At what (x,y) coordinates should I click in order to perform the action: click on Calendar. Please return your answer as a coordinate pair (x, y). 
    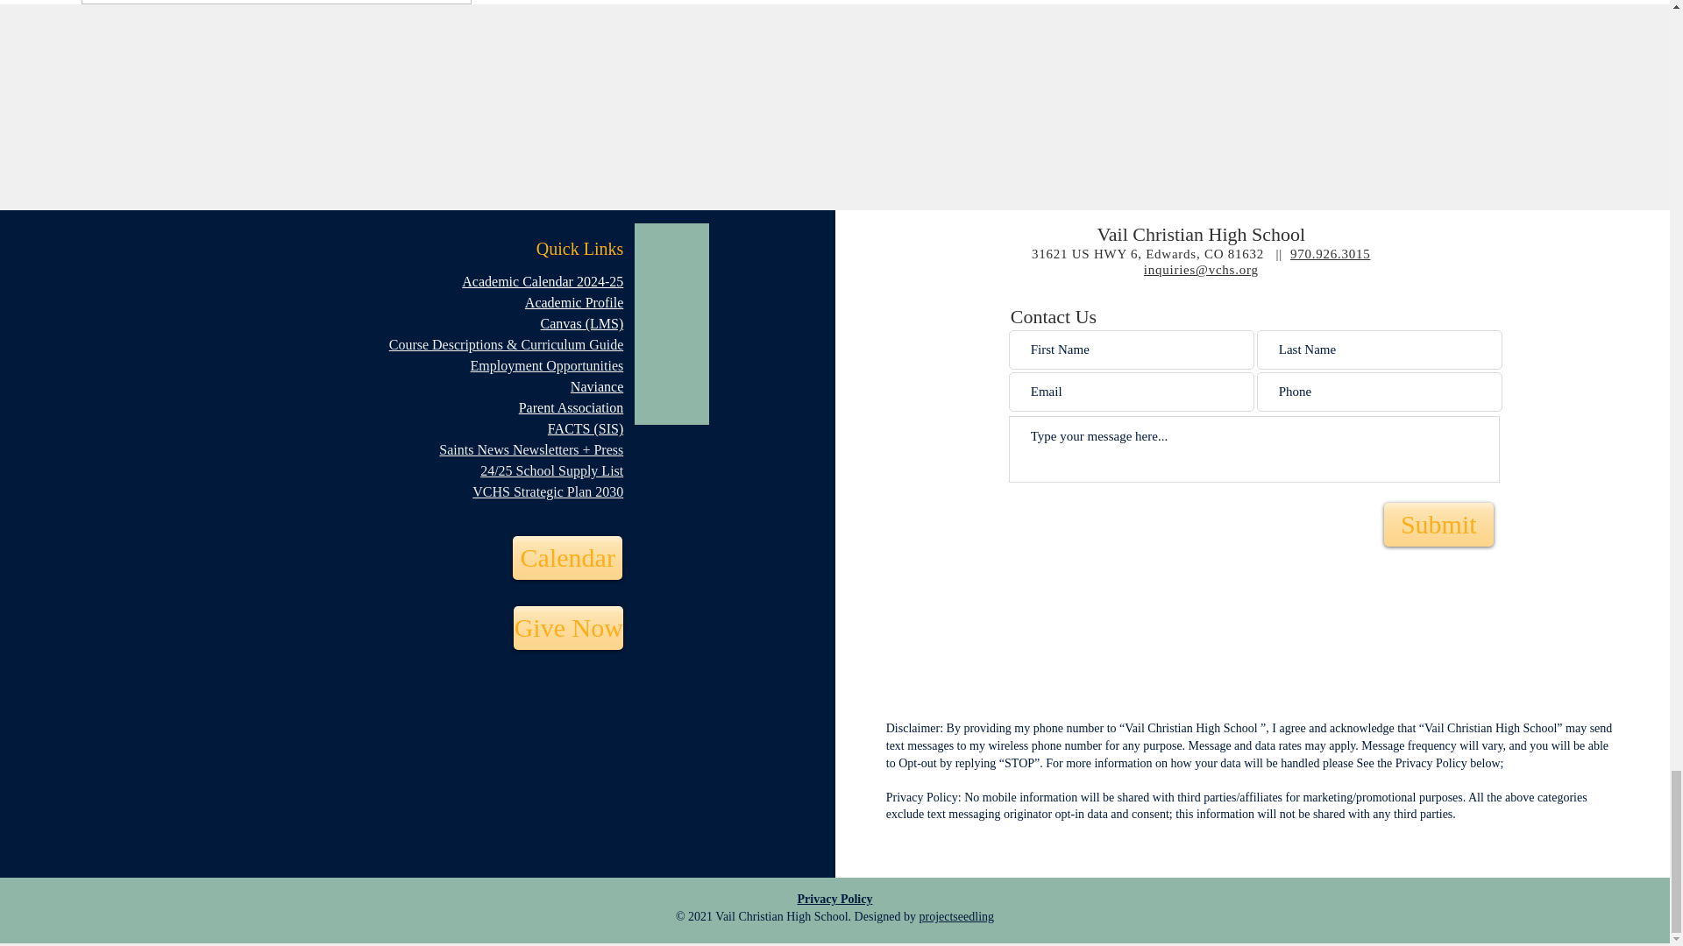
    Looking at the image, I should click on (568, 558).